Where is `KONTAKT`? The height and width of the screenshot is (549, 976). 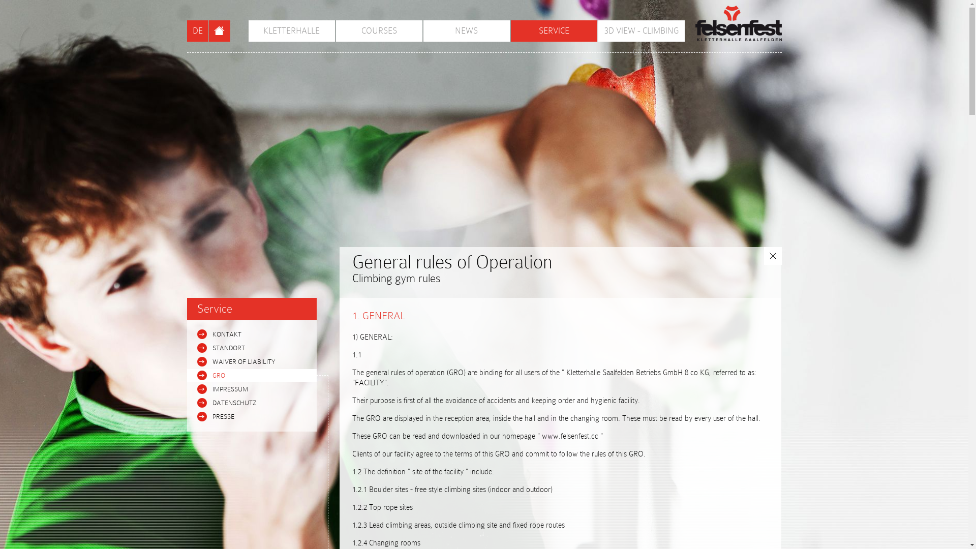
KONTAKT is located at coordinates (252, 334).